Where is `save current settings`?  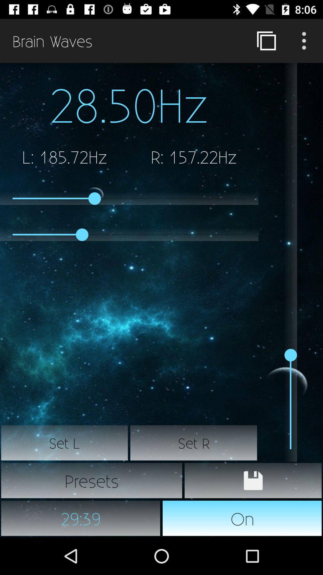
save current settings is located at coordinates (253, 481).